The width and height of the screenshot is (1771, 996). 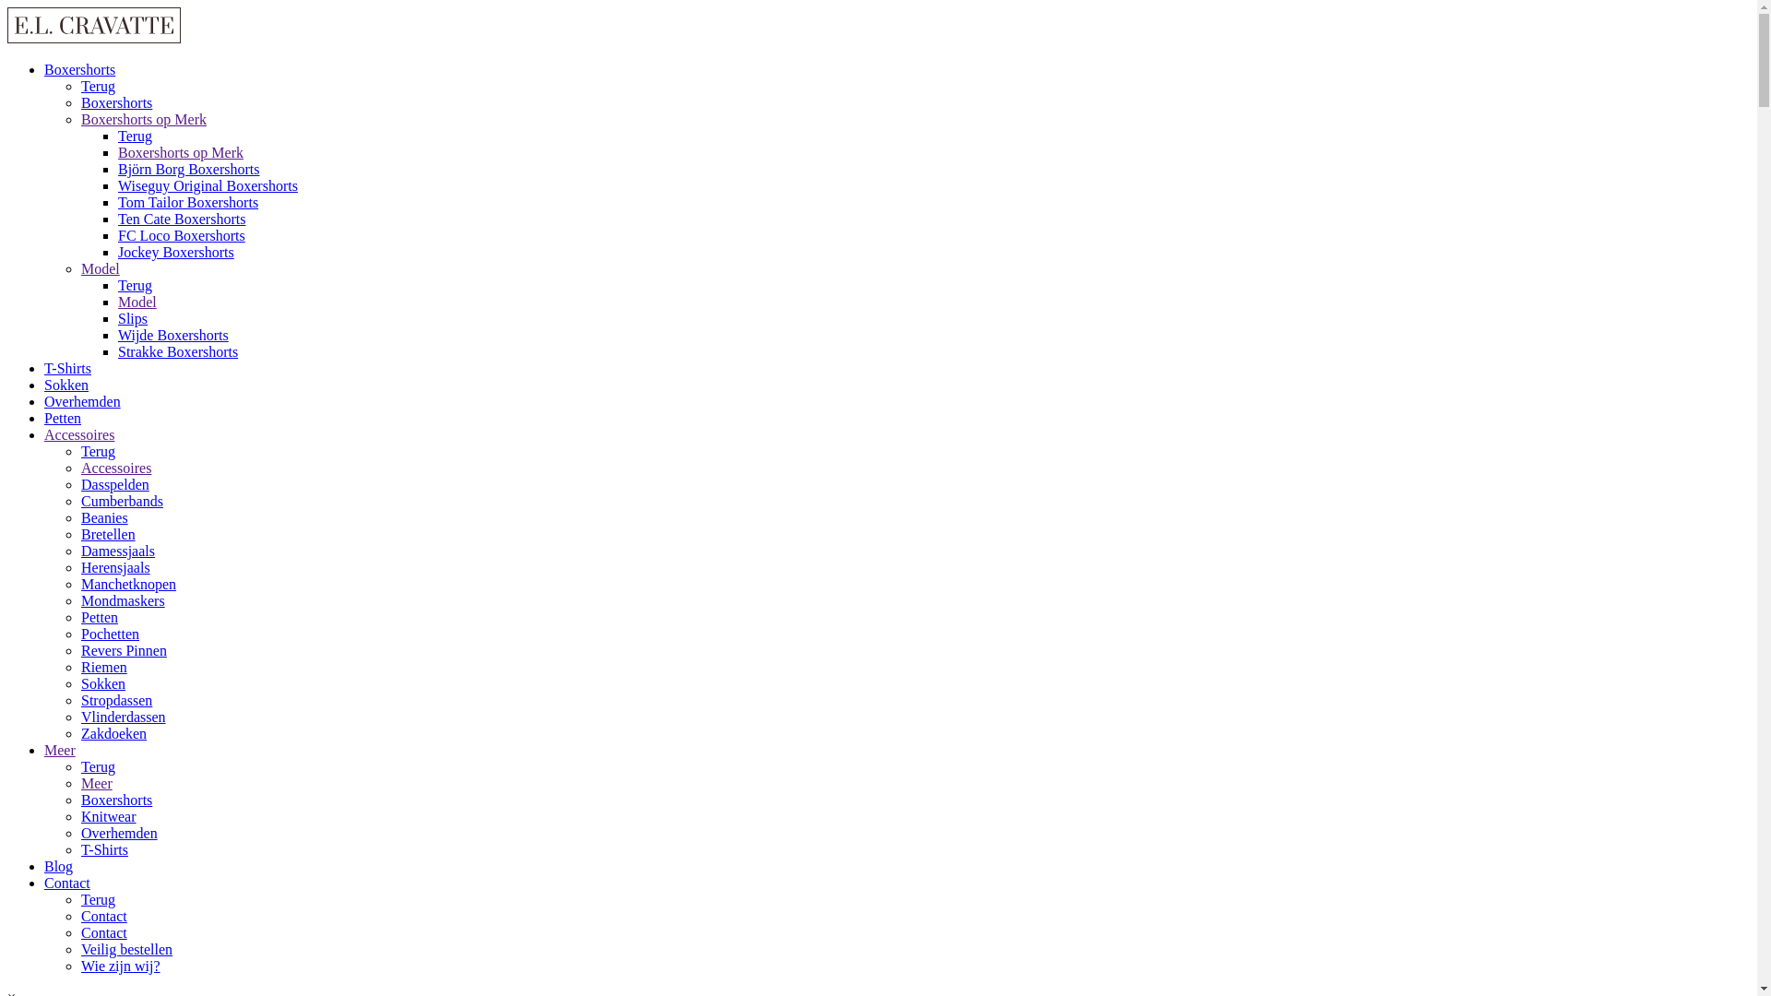 What do you see at coordinates (97, 784) in the screenshot?
I see `Meer` at bounding box center [97, 784].